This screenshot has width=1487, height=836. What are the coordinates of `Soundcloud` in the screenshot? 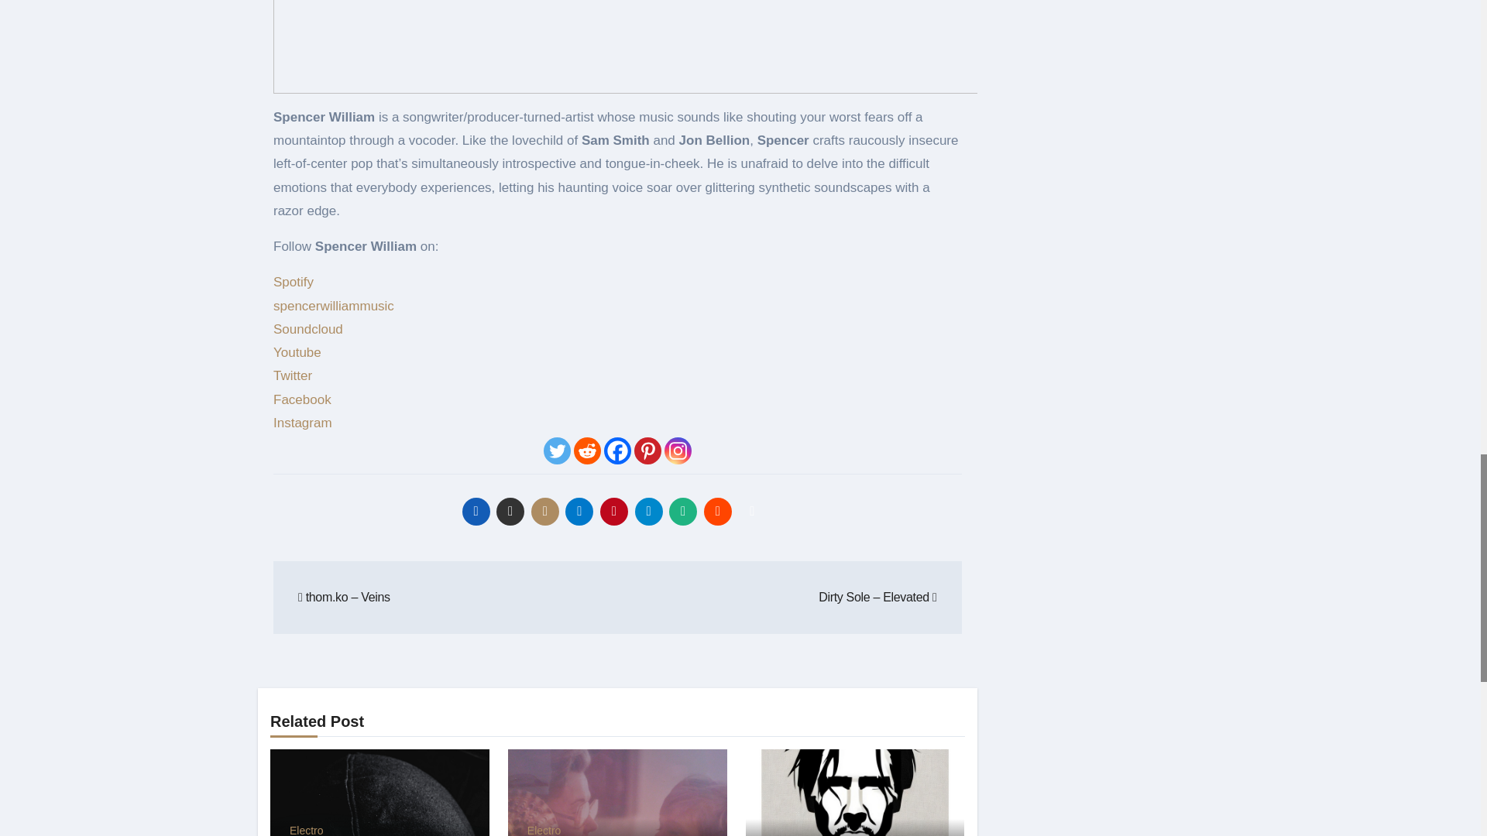 It's located at (308, 329).